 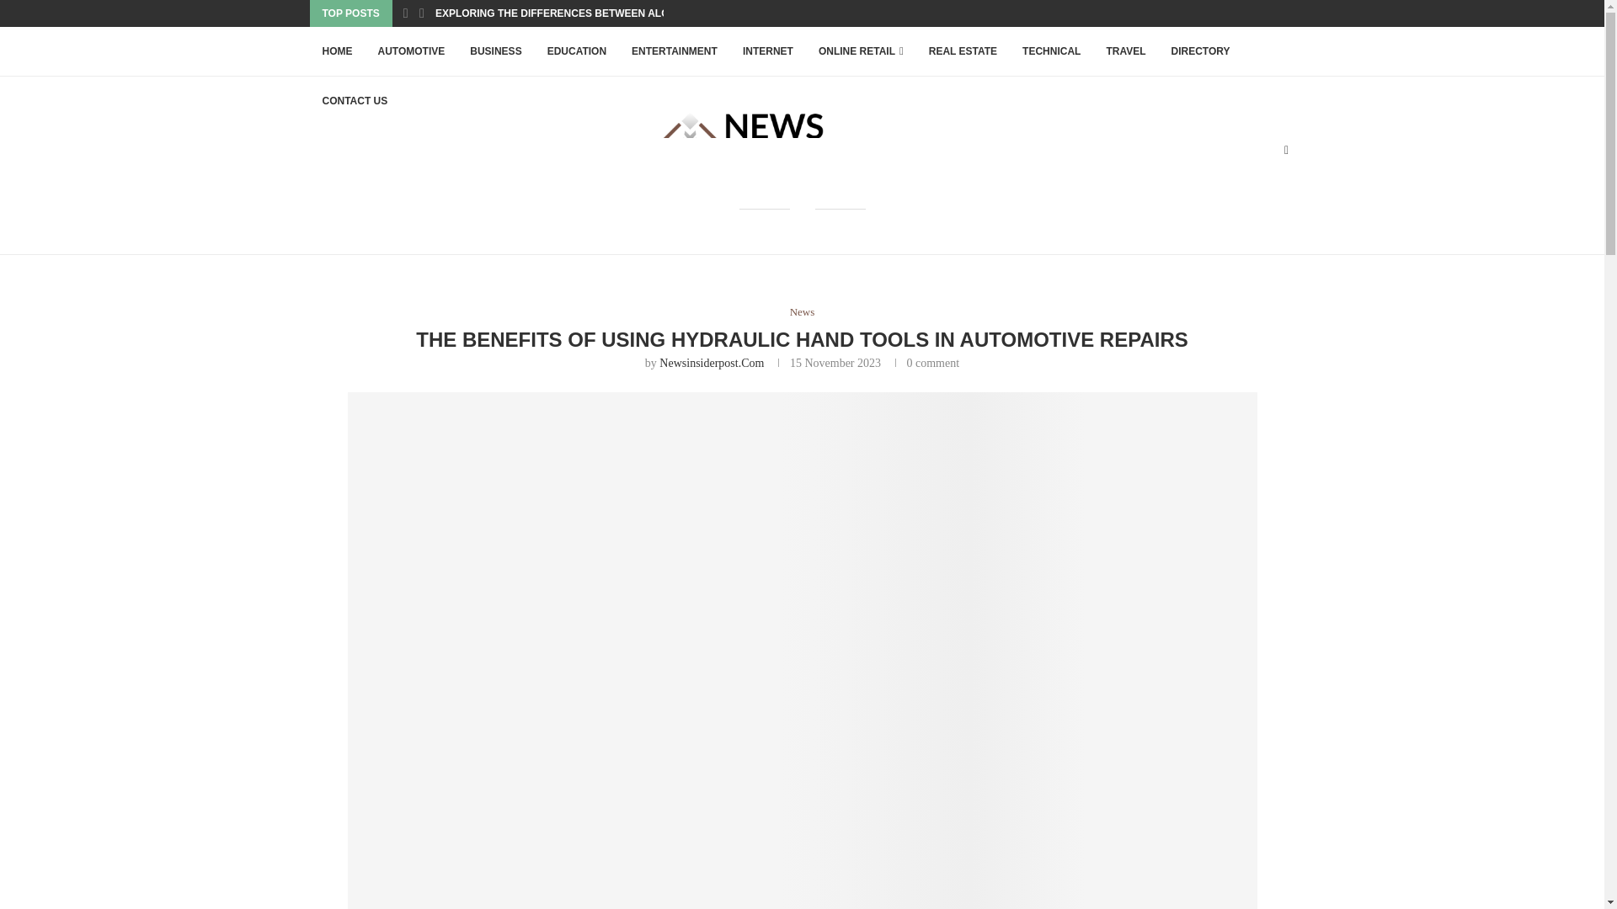 What do you see at coordinates (675, 51) in the screenshot?
I see `ENTERTAINMENT` at bounding box center [675, 51].